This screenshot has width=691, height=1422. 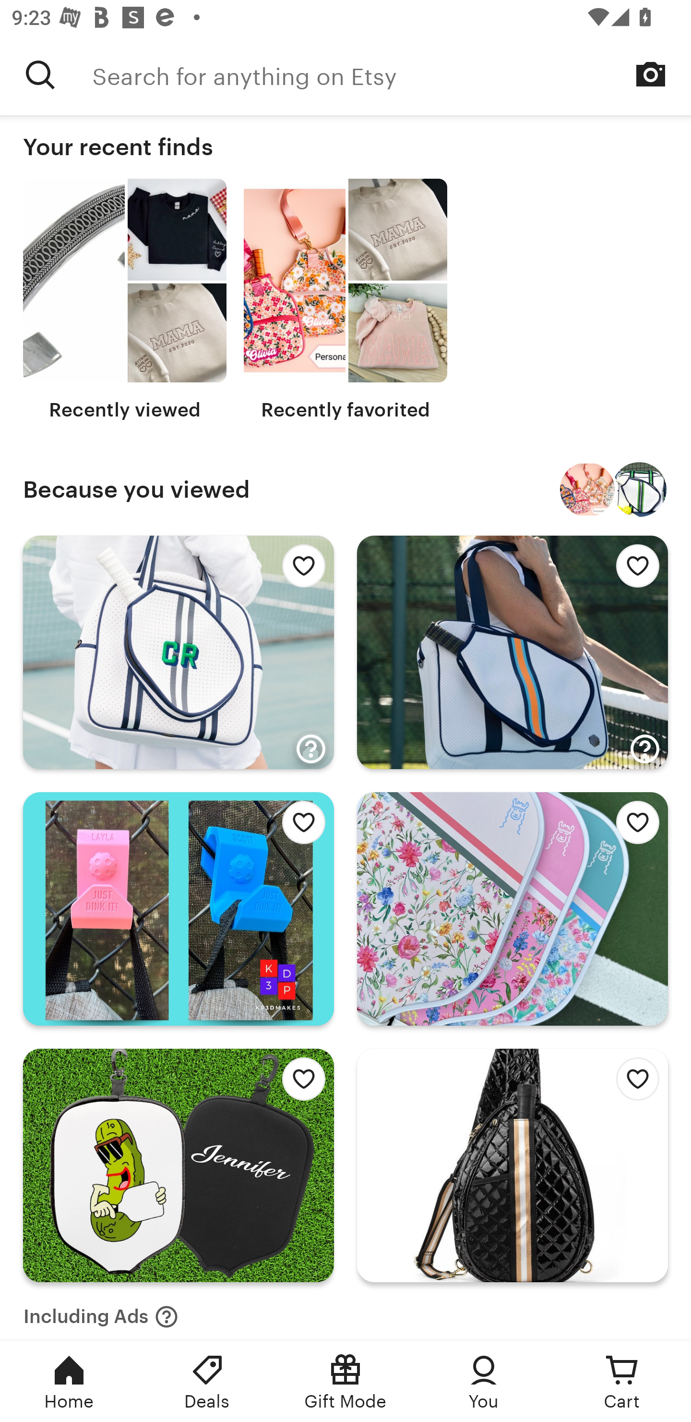 What do you see at coordinates (651, 74) in the screenshot?
I see `Search by image` at bounding box center [651, 74].